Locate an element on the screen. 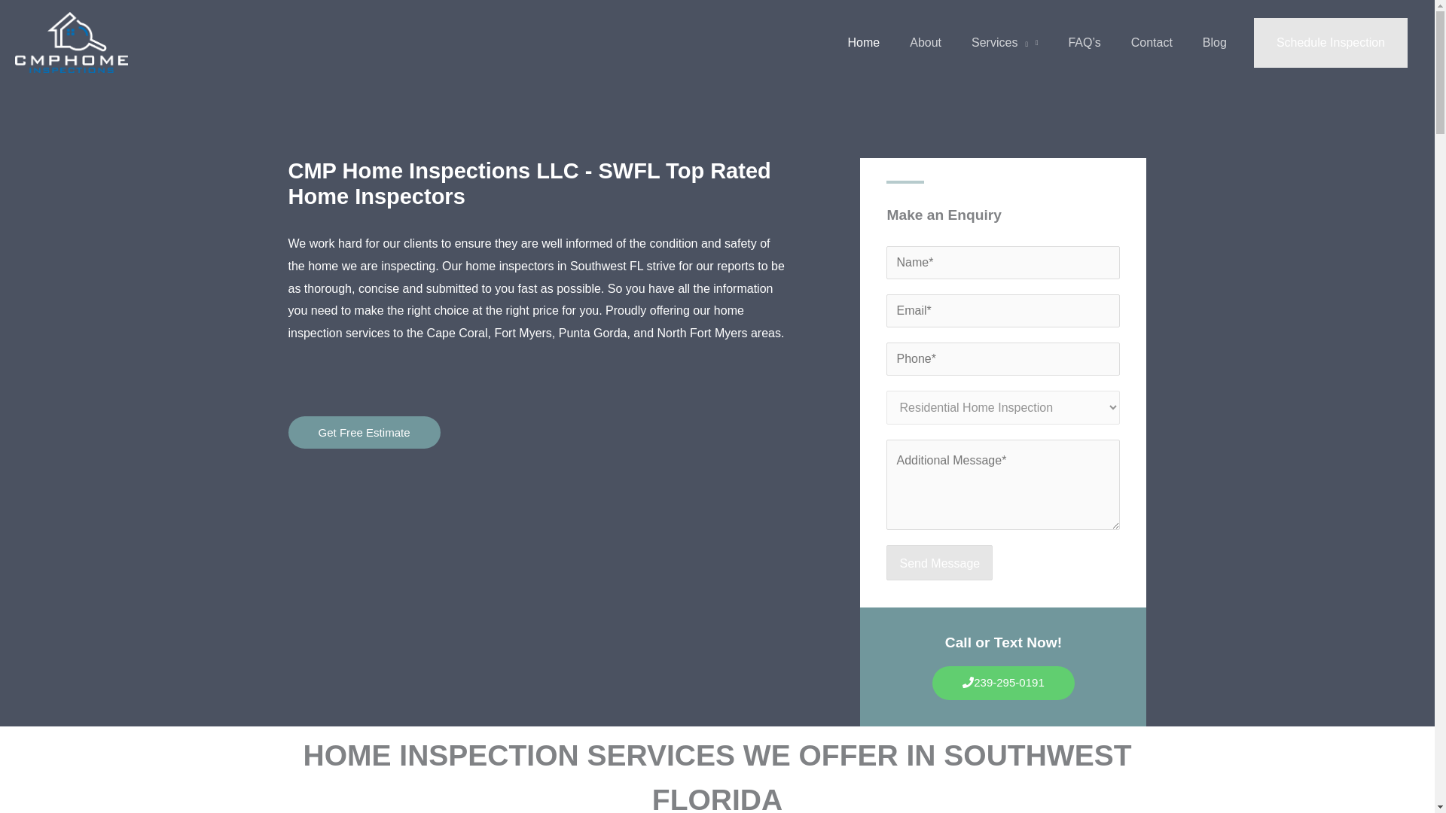 Image resolution: width=1446 pixels, height=813 pixels. Blog is located at coordinates (1214, 42).